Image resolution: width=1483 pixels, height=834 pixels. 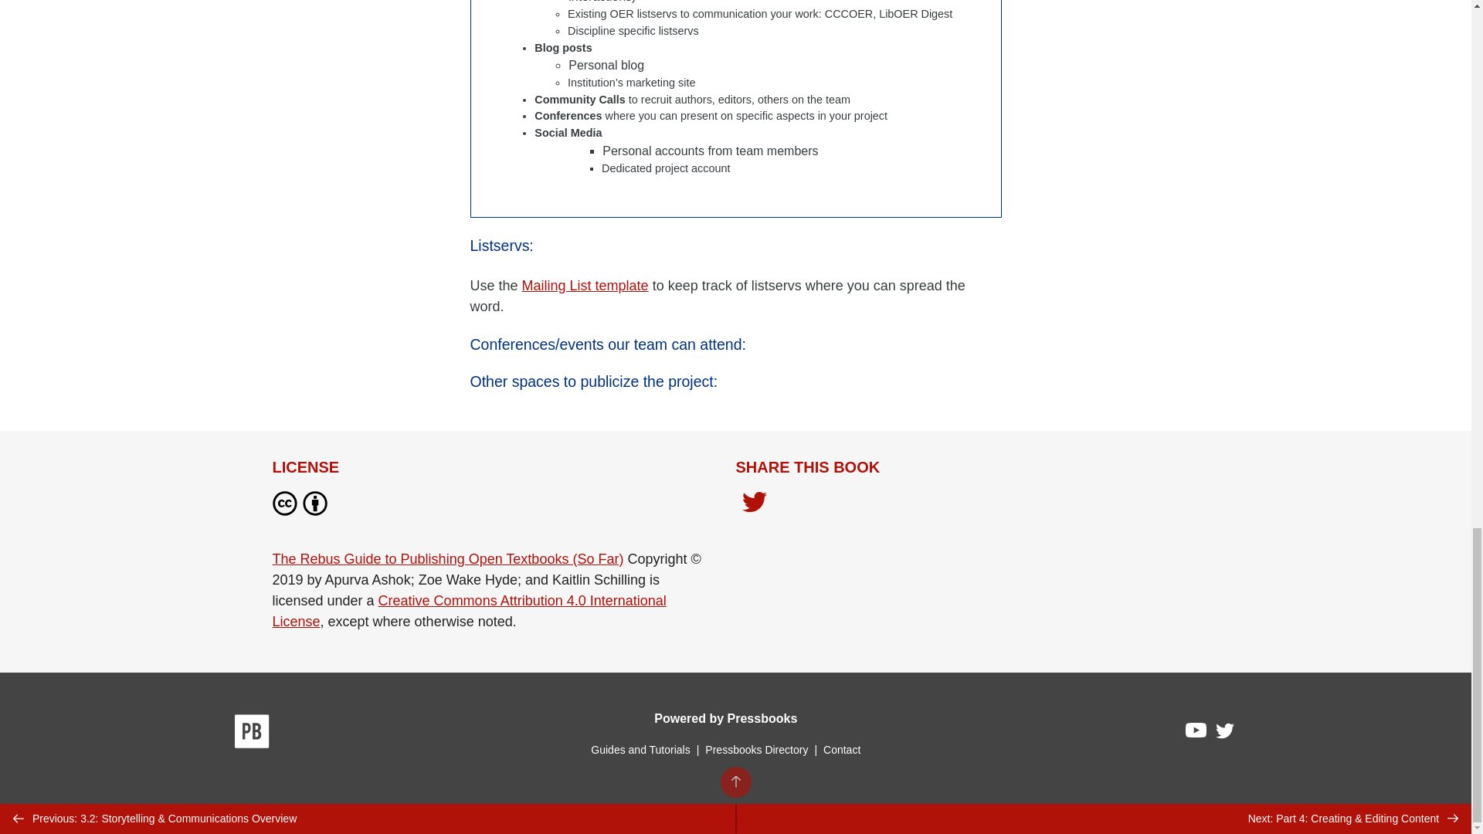 What do you see at coordinates (754, 503) in the screenshot?
I see `Share on Twitter` at bounding box center [754, 503].